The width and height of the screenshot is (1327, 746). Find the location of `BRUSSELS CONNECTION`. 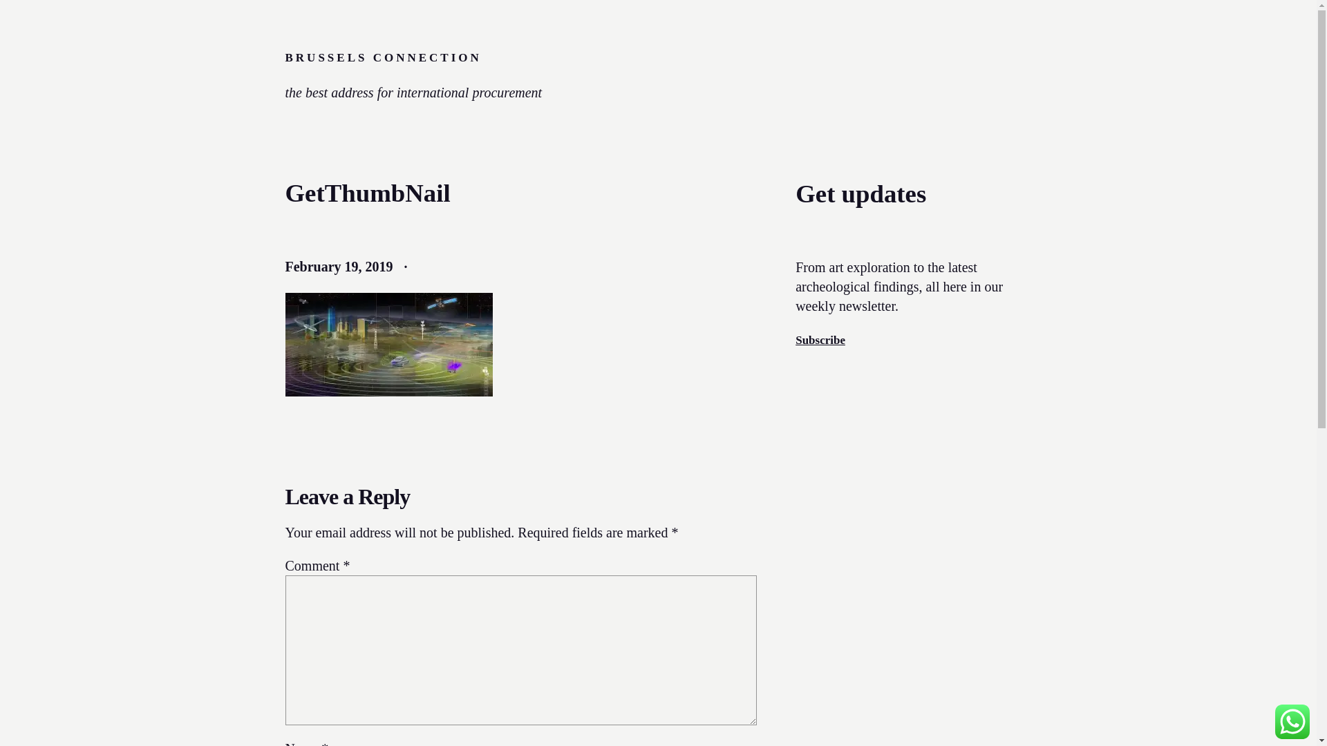

BRUSSELS CONNECTION is located at coordinates (383, 57).